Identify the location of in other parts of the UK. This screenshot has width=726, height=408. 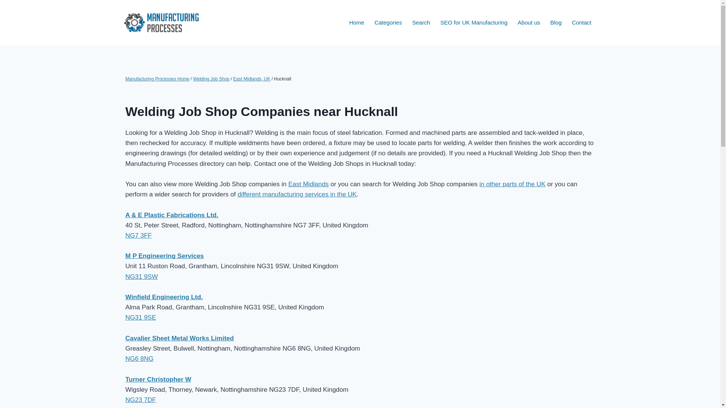
(512, 184).